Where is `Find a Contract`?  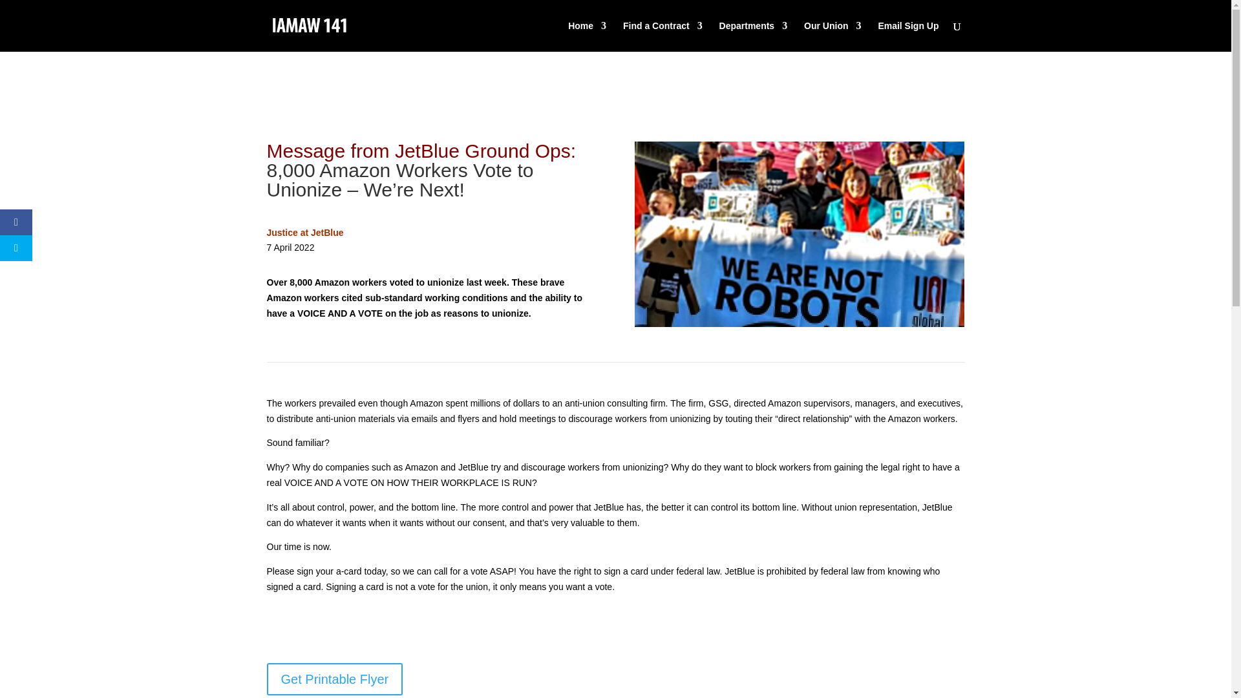 Find a Contract is located at coordinates (662, 36).